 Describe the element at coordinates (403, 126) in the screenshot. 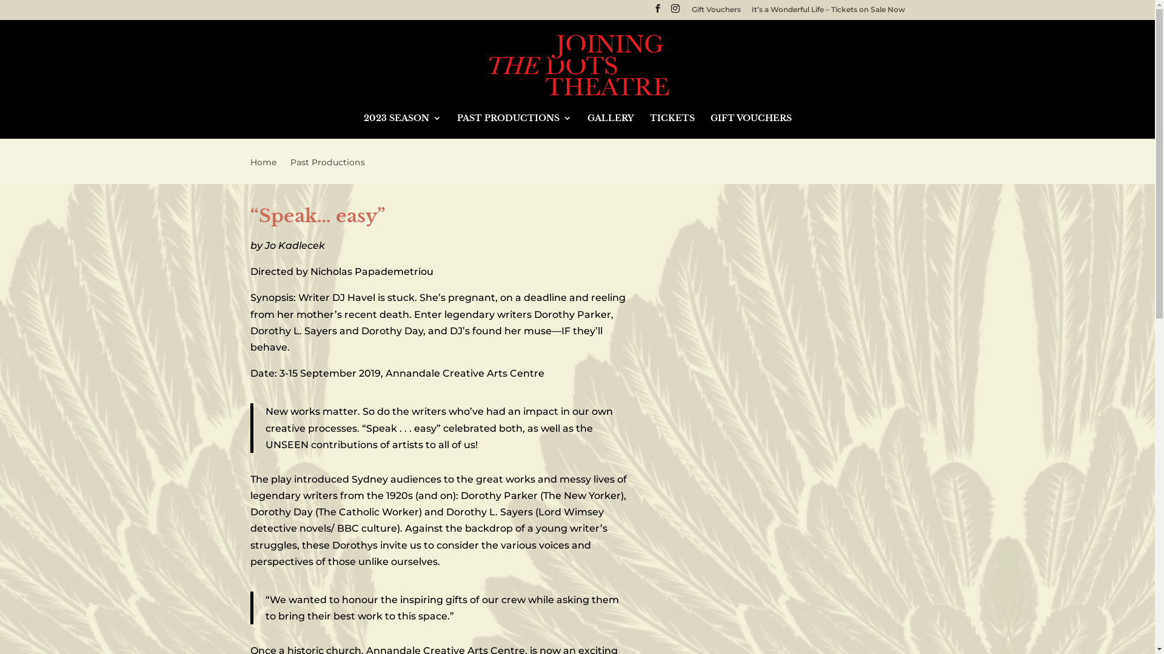

I see `2023 SEASON` at that location.